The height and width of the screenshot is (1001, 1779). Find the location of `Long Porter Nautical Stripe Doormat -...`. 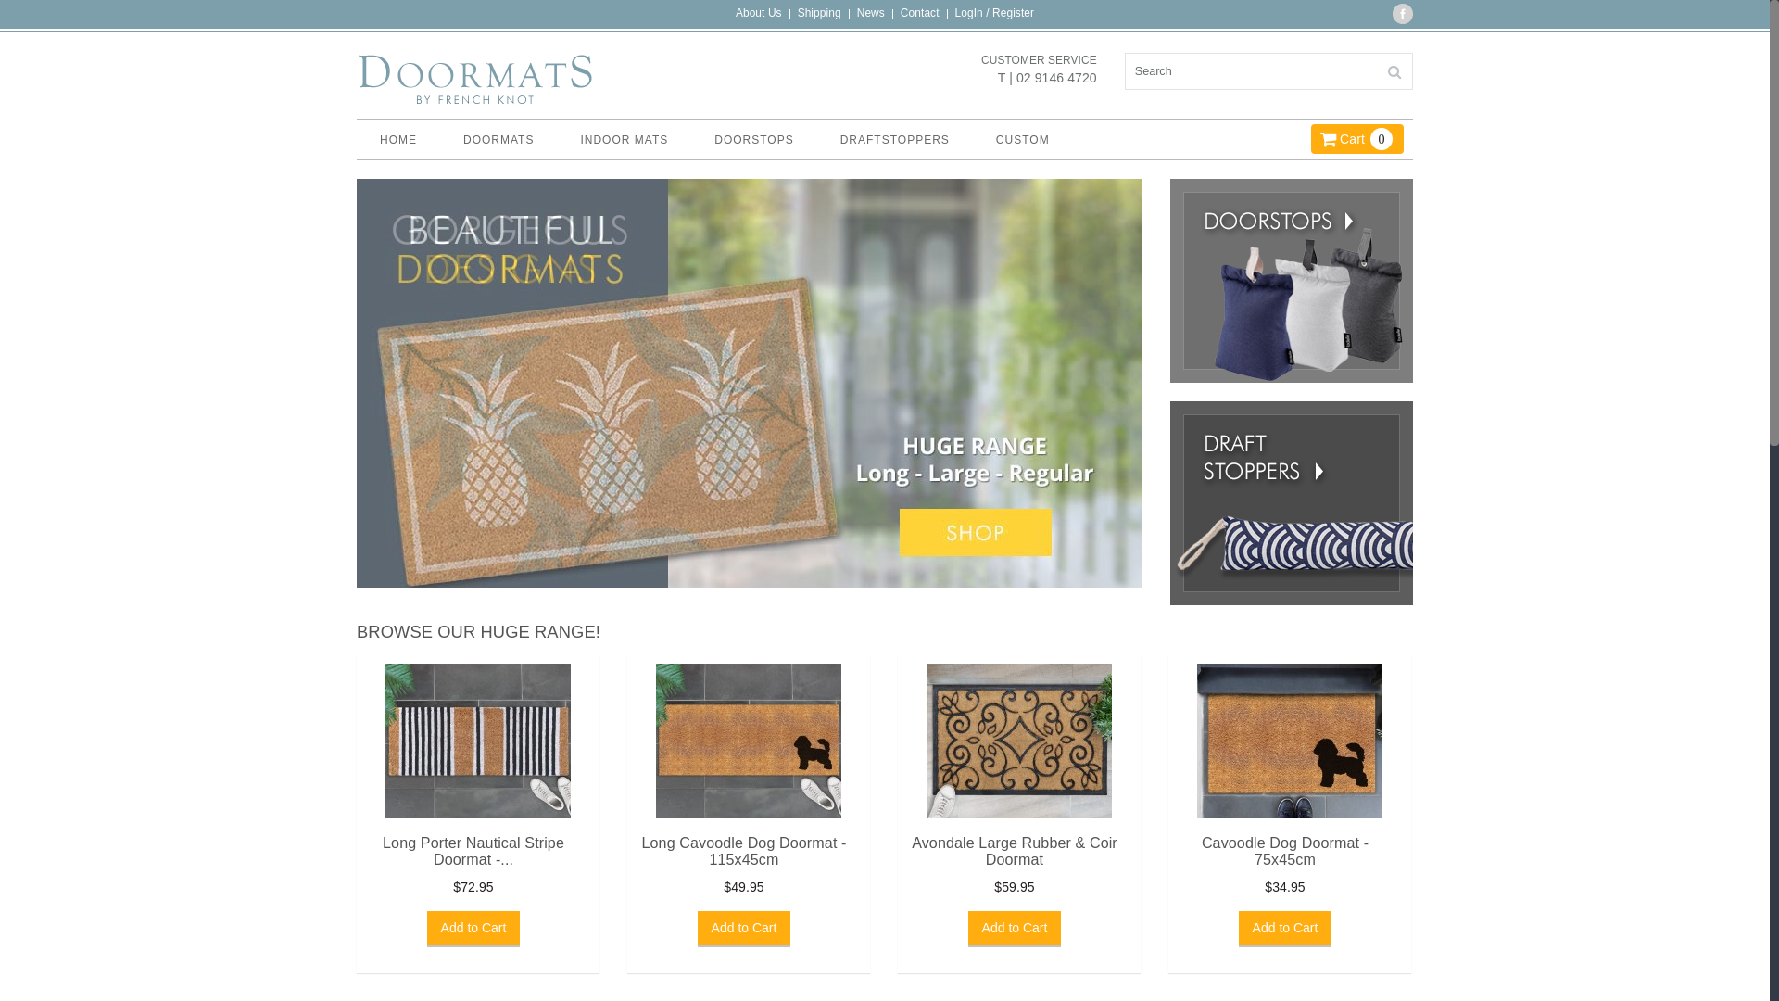

Long Porter Nautical Stripe Doormat -... is located at coordinates (473, 851).